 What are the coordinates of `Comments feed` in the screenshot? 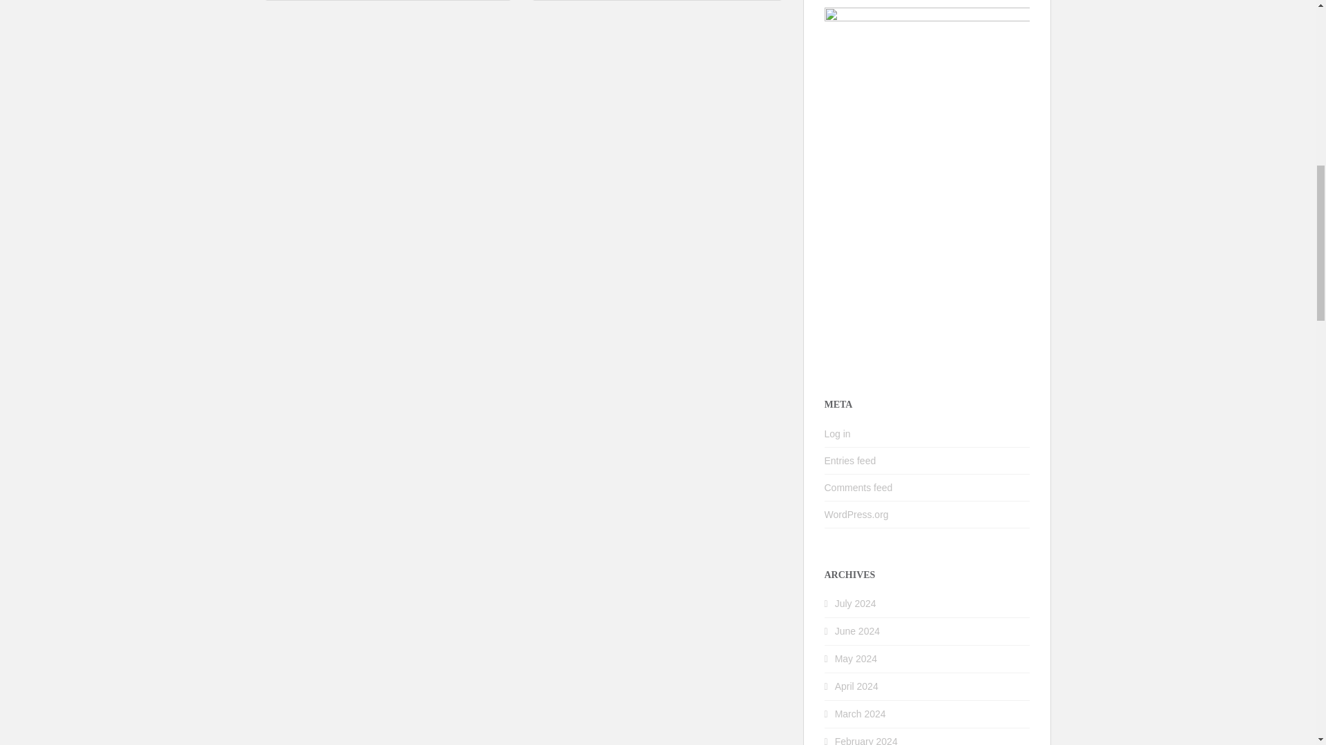 It's located at (858, 487).